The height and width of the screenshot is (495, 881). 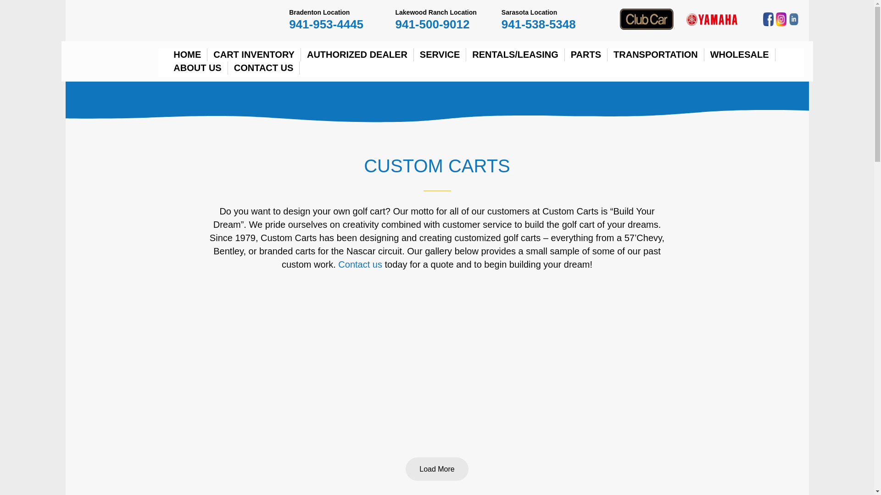 I want to click on Custom Carts Logo final kopie, so click(x=117, y=40).